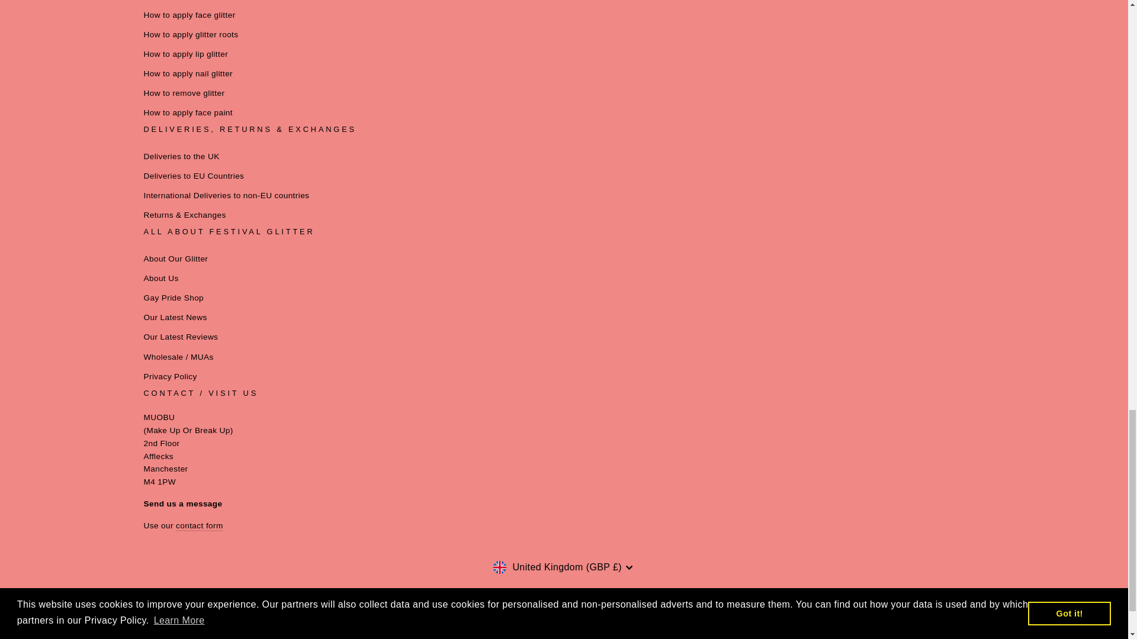 The height and width of the screenshot is (639, 1137). I want to click on Discover, so click(509, 606).